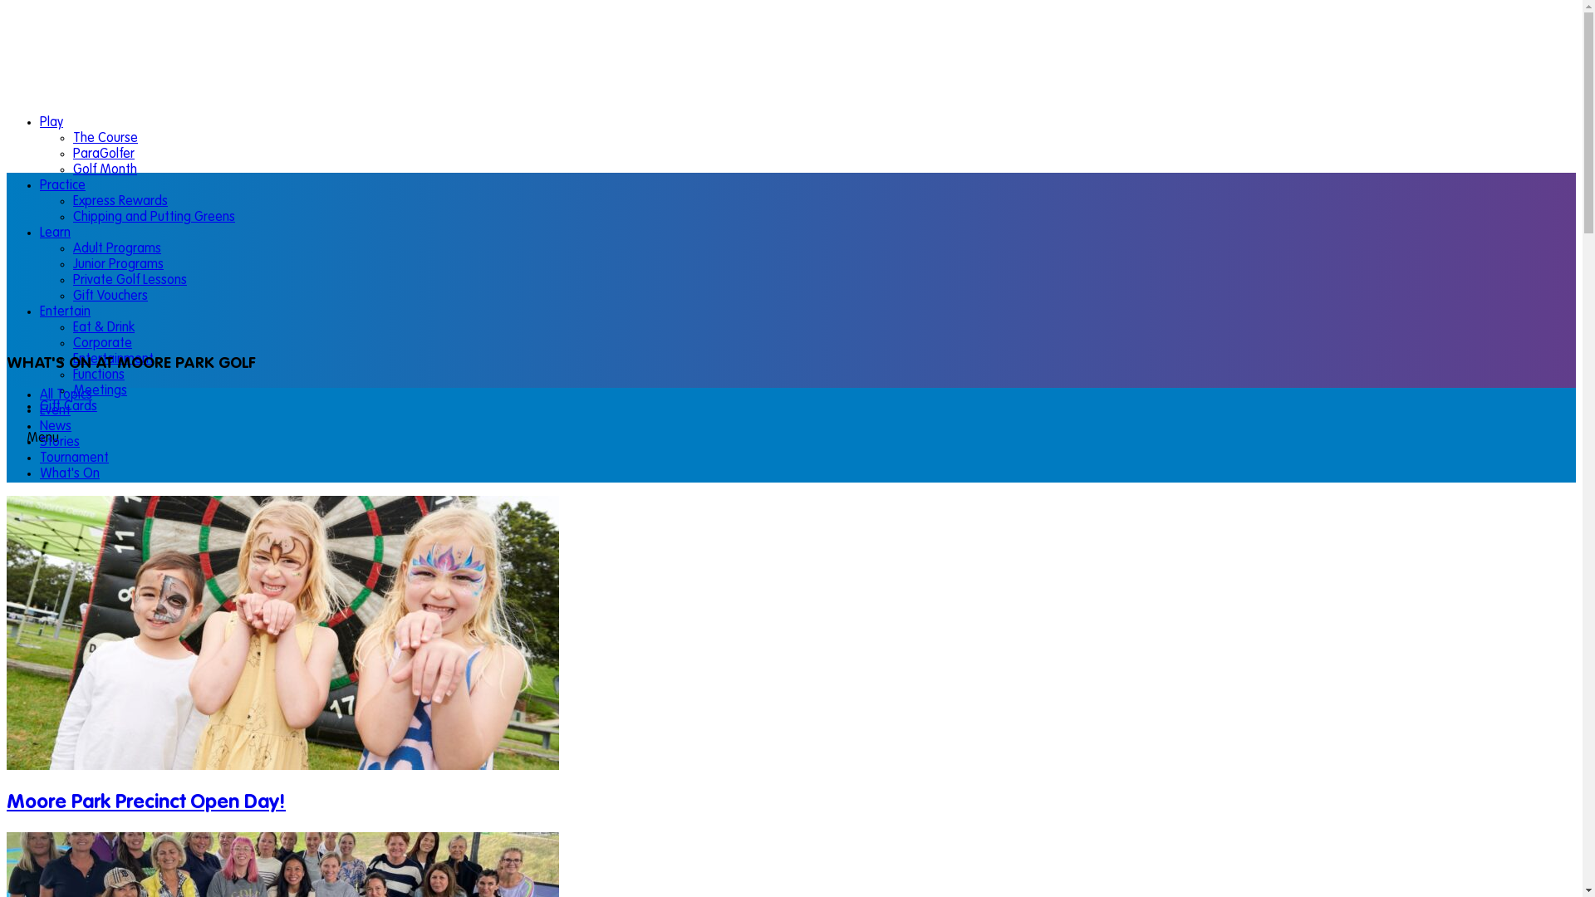 The height and width of the screenshot is (897, 1595). Describe the element at coordinates (104, 154) in the screenshot. I see `ParaGolfer` at that location.